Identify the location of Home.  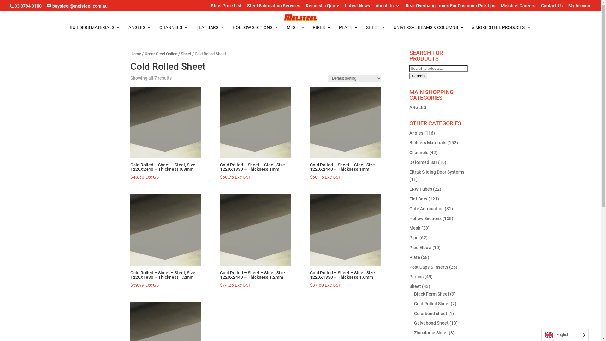
(135, 54).